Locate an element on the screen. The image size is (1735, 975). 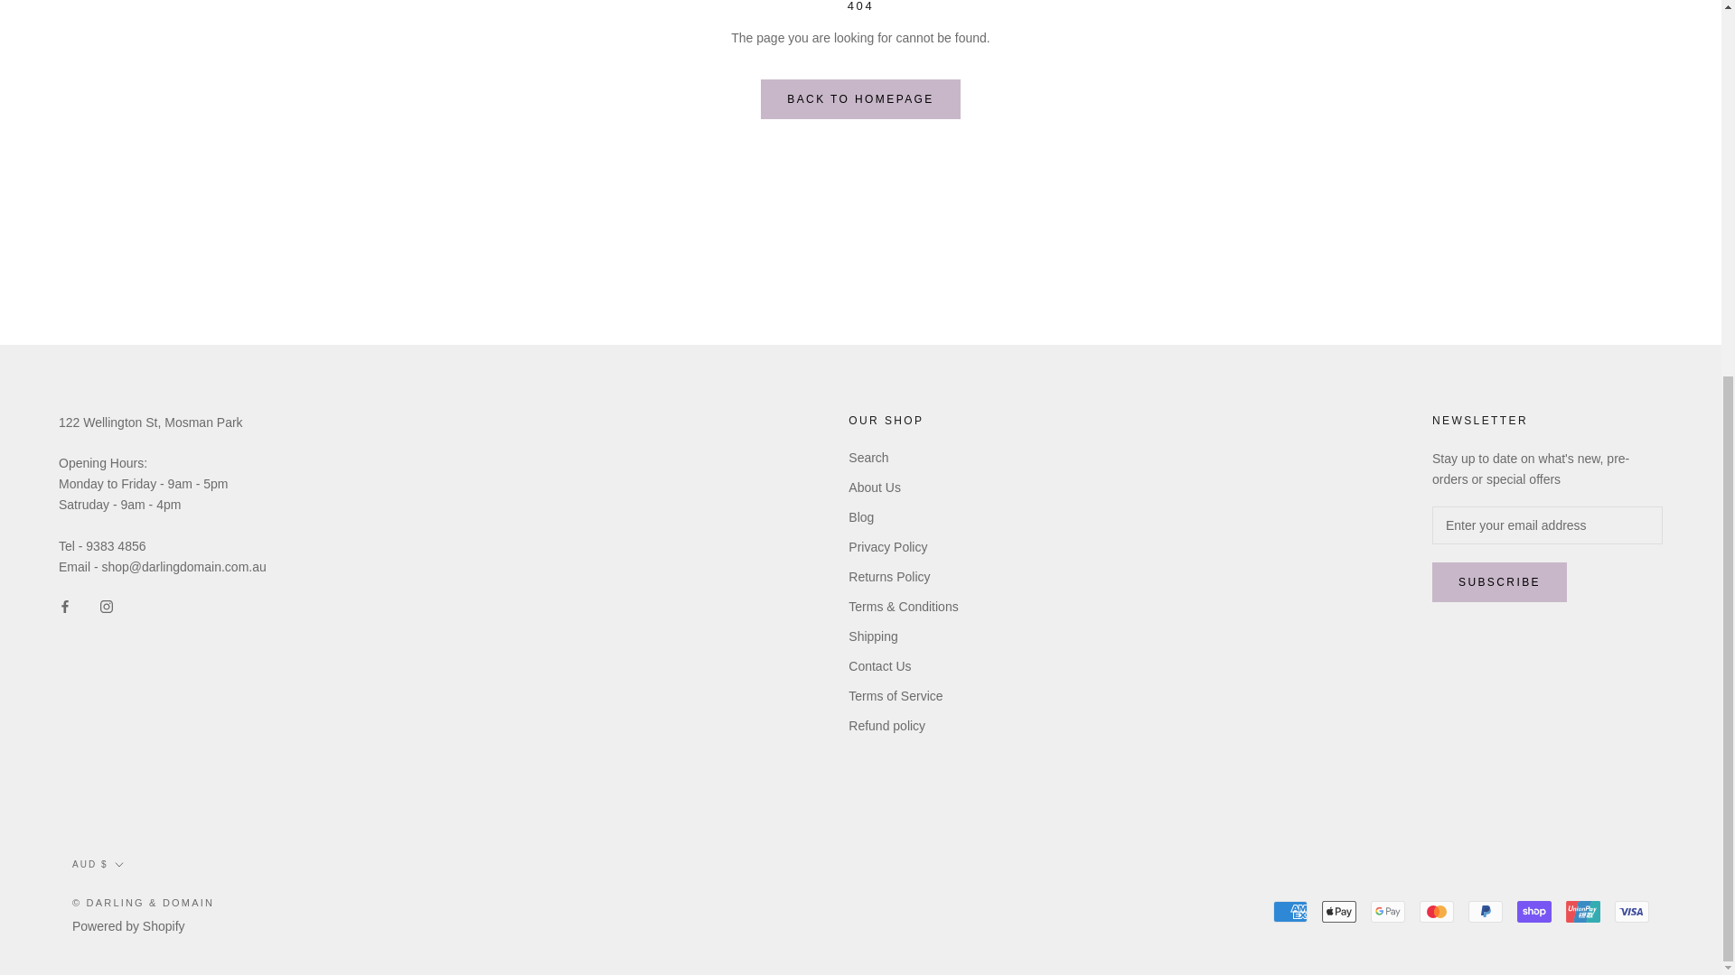
Google Pay is located at coordinates (1388, 911).